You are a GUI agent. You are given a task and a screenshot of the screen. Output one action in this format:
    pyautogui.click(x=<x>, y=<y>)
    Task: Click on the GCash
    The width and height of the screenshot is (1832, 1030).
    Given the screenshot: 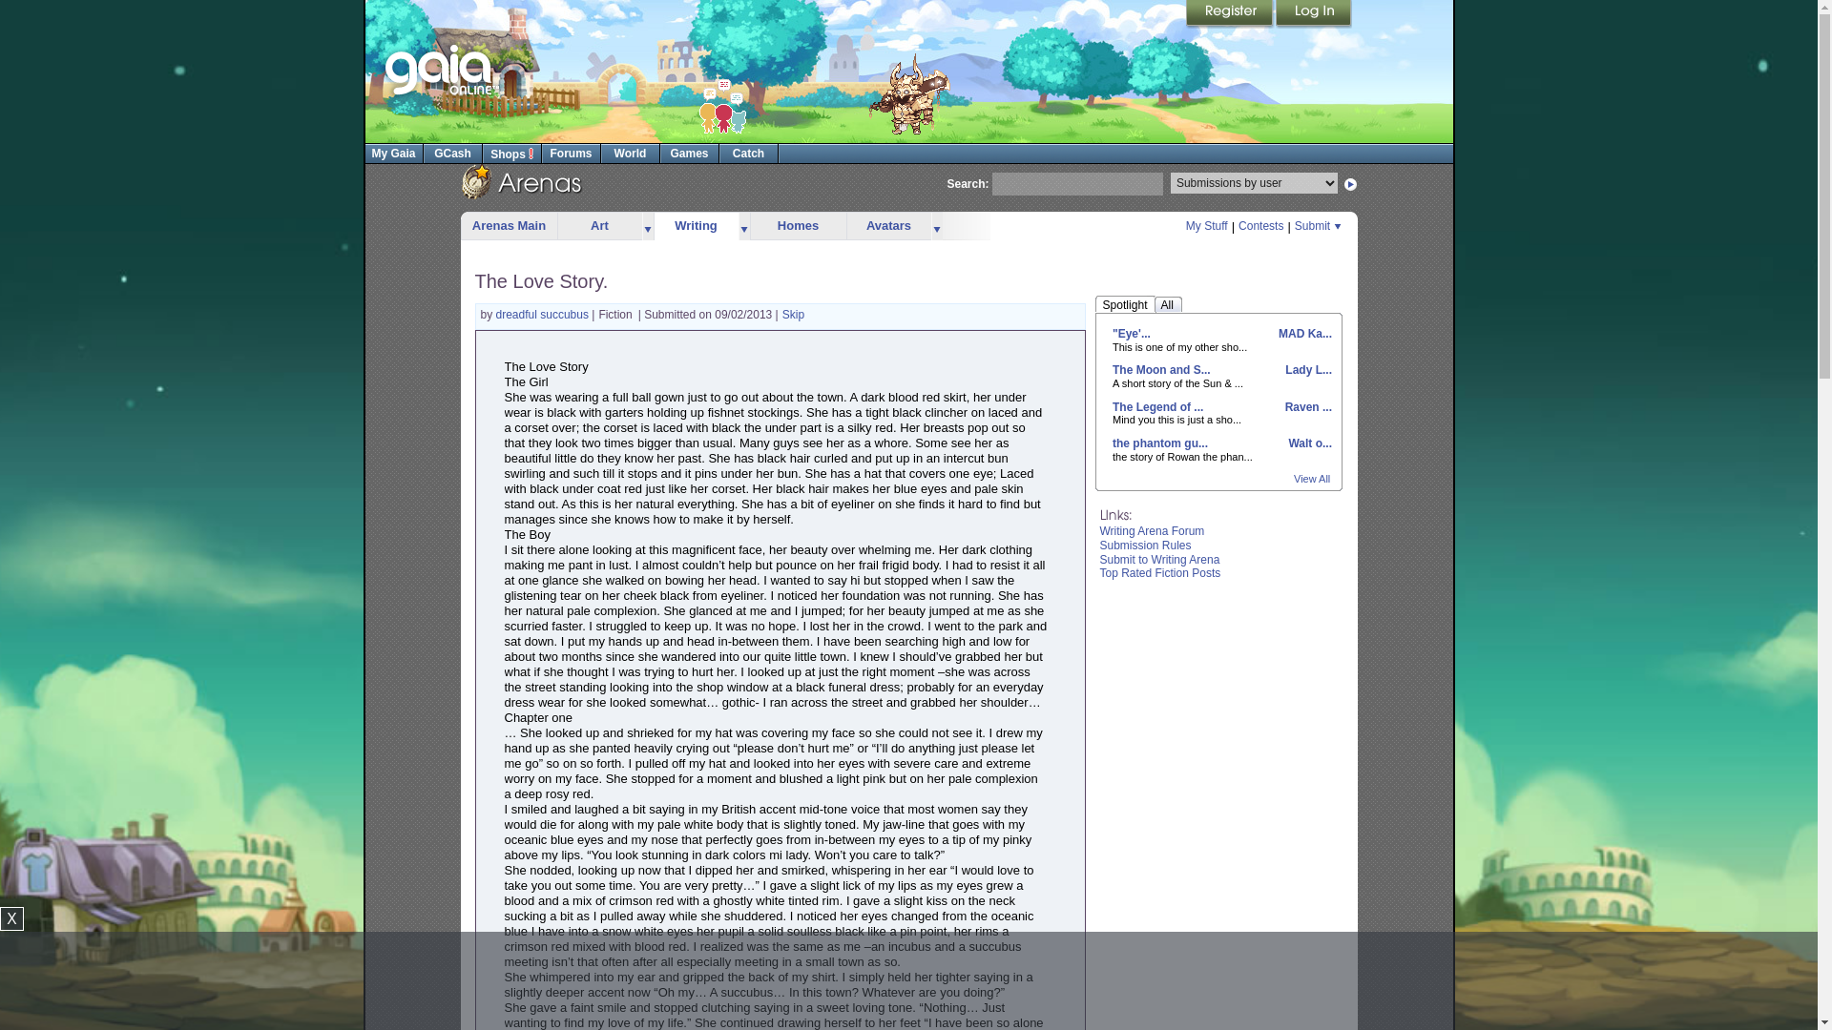 What is the action you would take?
    pyautogui.click(x=451, y=153)
    